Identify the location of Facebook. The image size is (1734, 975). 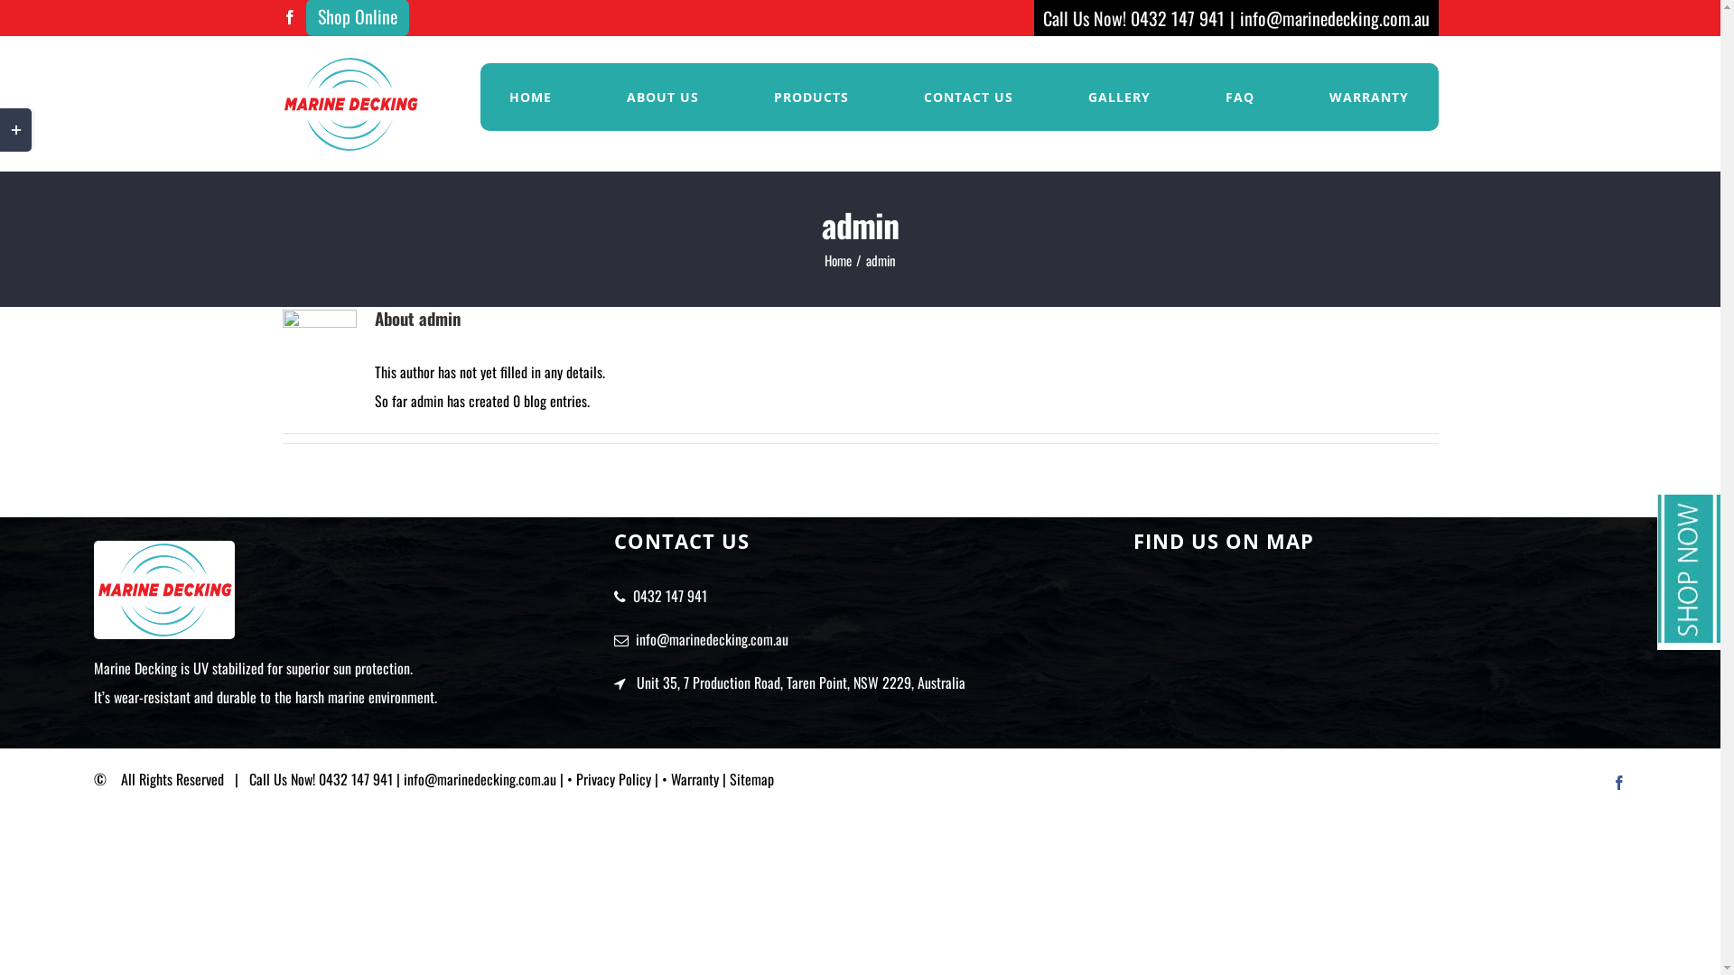
(289, 16).